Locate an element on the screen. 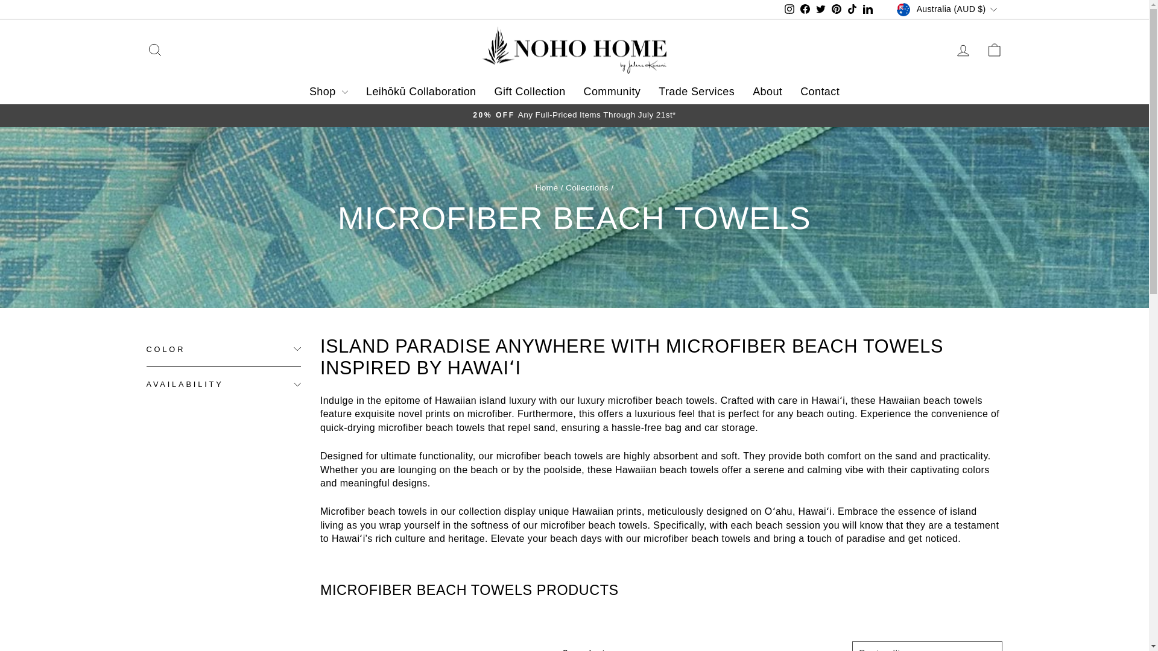 Image resolution: width=1158 pixels, height=651 pixels. NOHO HOME on TikTok is located at coordinates (852, 10).